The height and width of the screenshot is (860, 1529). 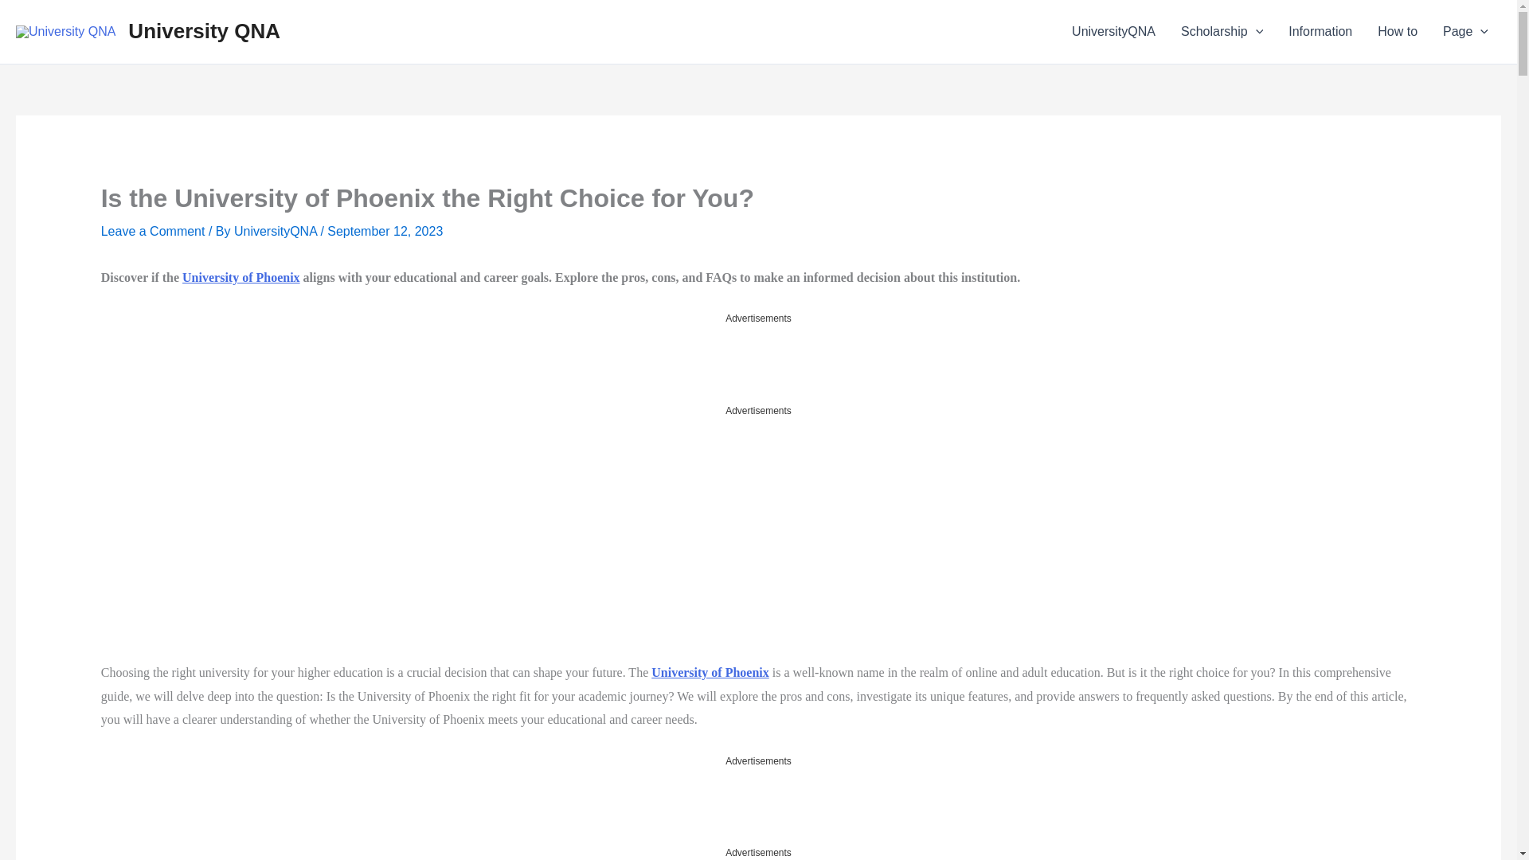 I want to click on Advertisement, so click(x=757, y=806).